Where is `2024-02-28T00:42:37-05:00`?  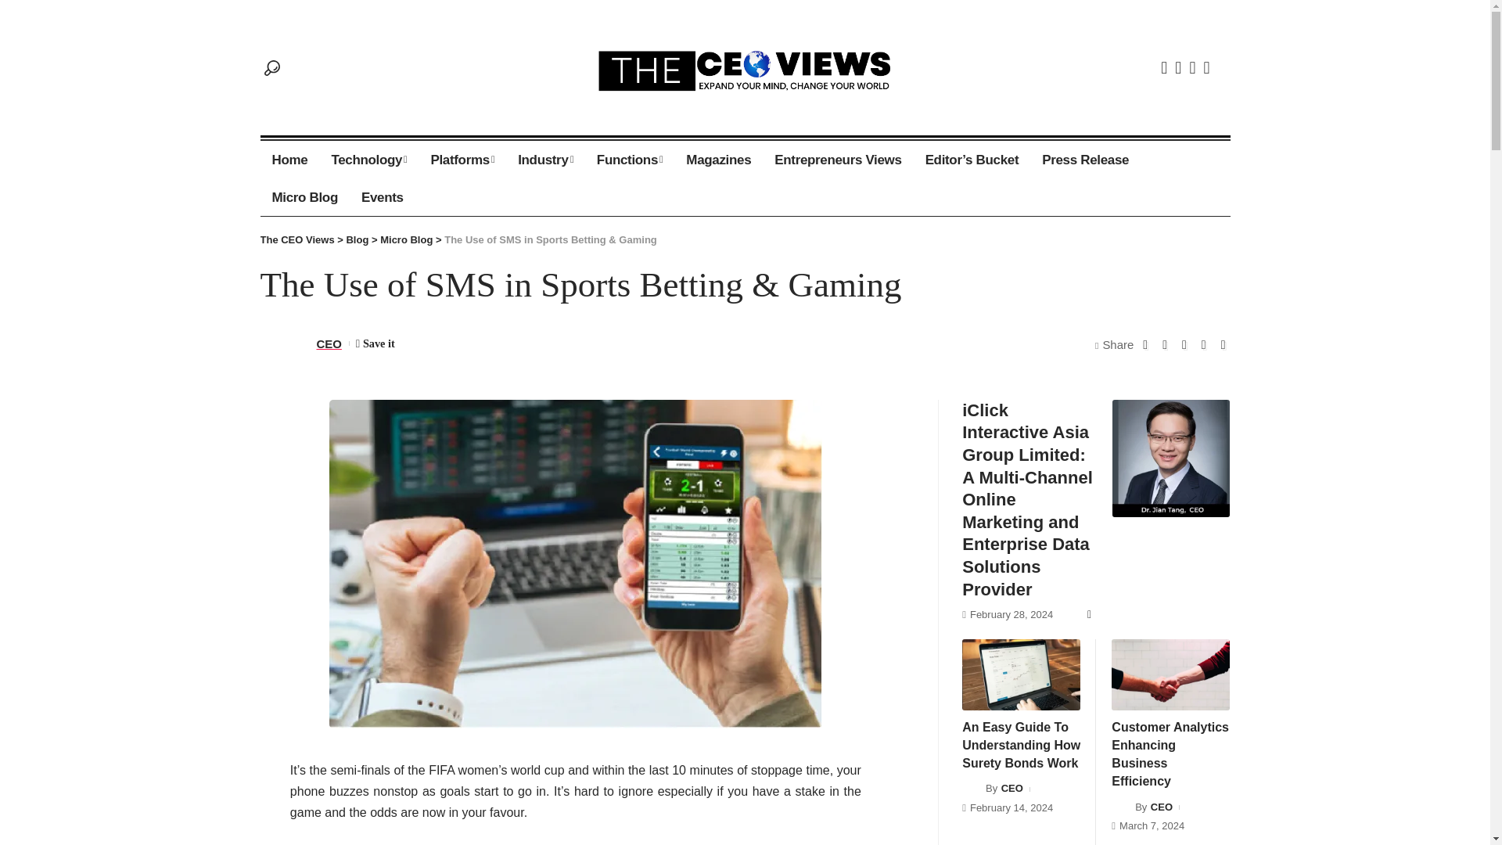 2024-02-28T00:42:37-05:00 is located at coordinates (1011, 615).